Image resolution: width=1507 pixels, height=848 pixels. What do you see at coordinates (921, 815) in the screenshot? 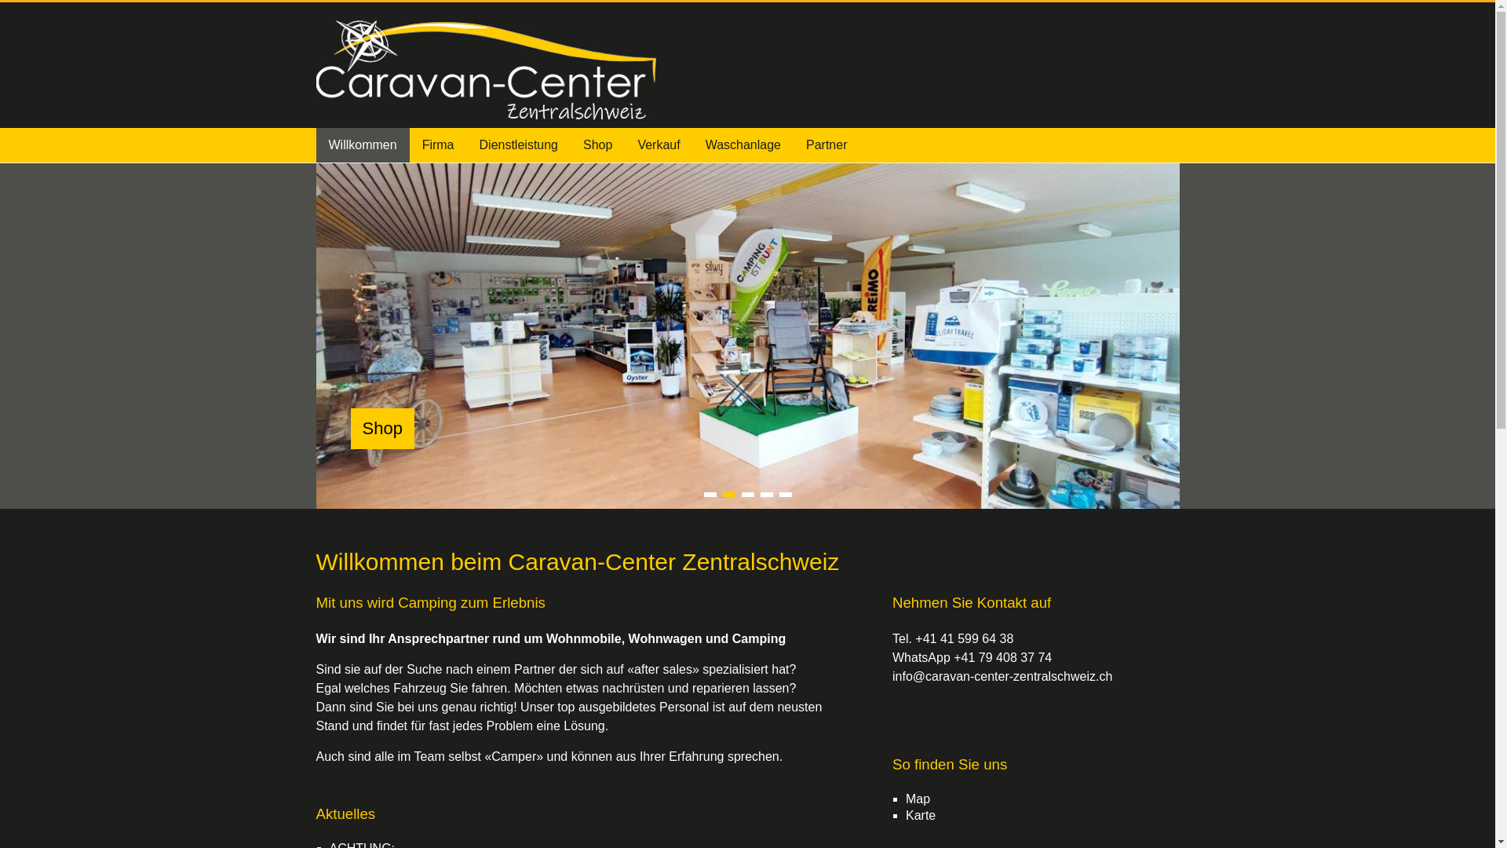
I see `Karte` at bounding box center [921, 815].